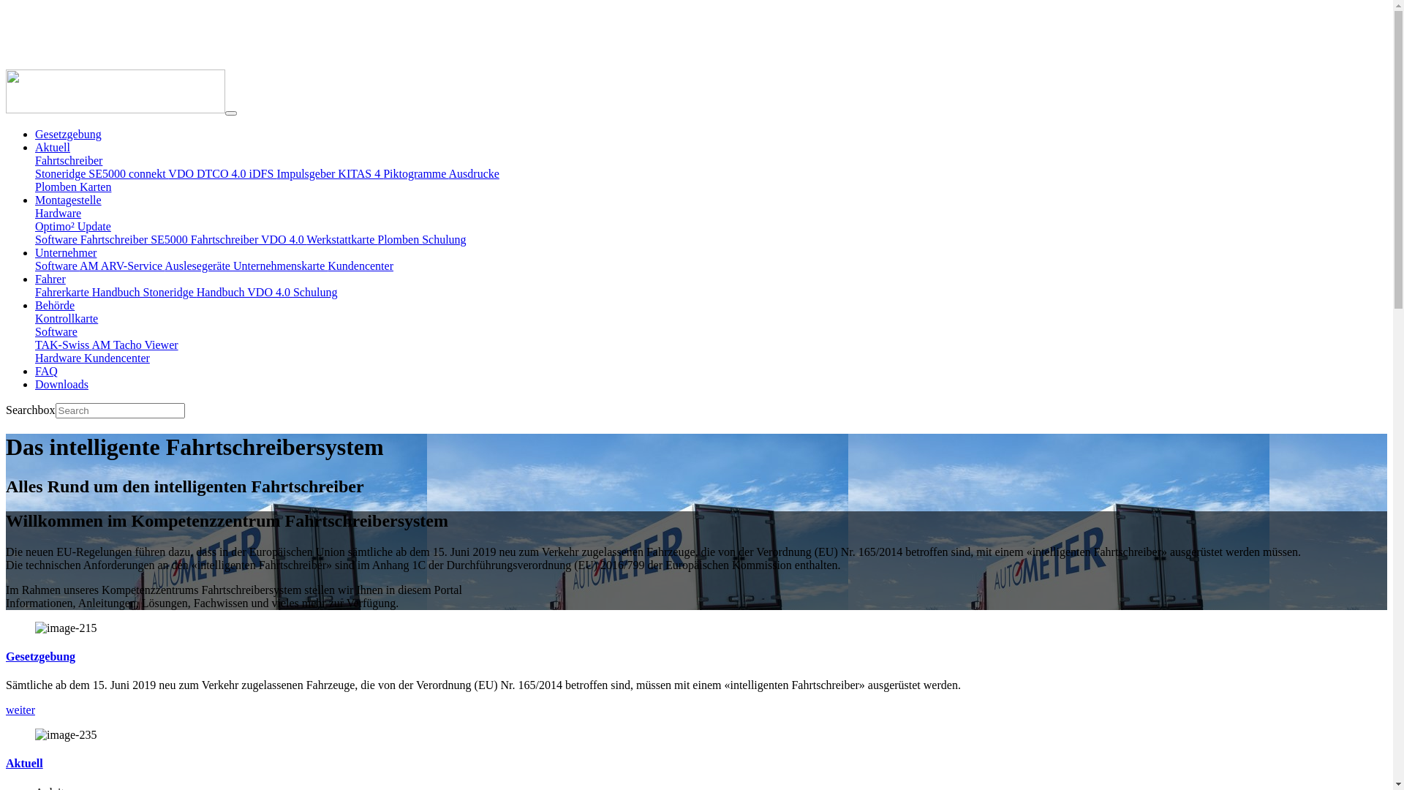 Image resolution: width=1404 pixels, height=790 pixels. What do you see at coordinates (63, 345) in the screenshot?
I see `TAK-Swiss` at bounding box center [63, 345].